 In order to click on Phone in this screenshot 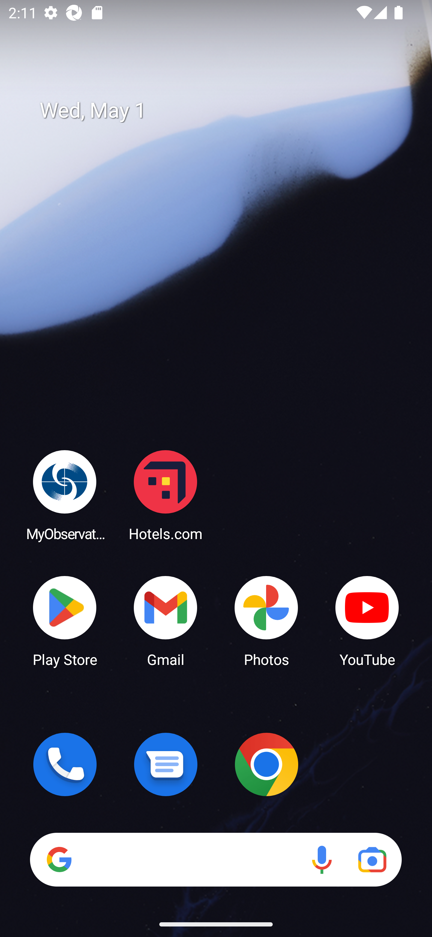, I will do `click(65, 764)`.